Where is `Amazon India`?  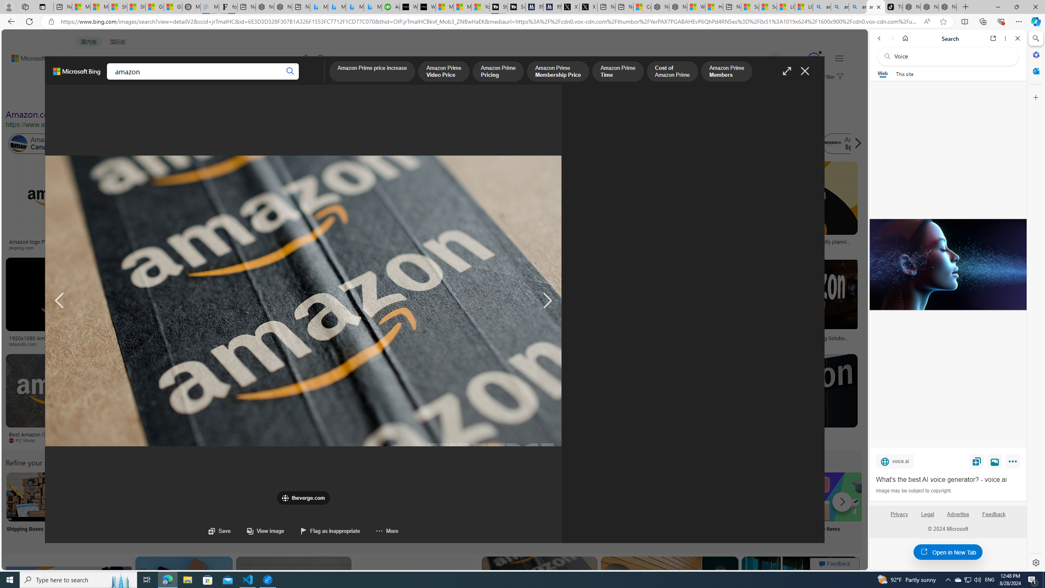 Amazon India is located at coordinates (347, 144).